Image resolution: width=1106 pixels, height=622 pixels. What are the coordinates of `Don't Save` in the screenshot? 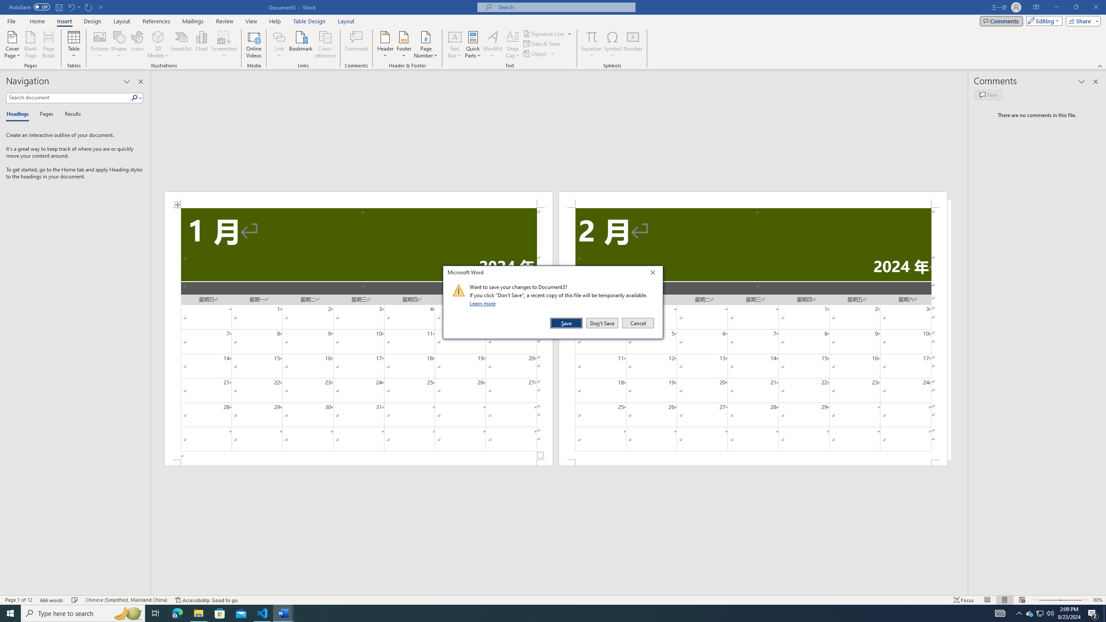 It's located at (602, 323).